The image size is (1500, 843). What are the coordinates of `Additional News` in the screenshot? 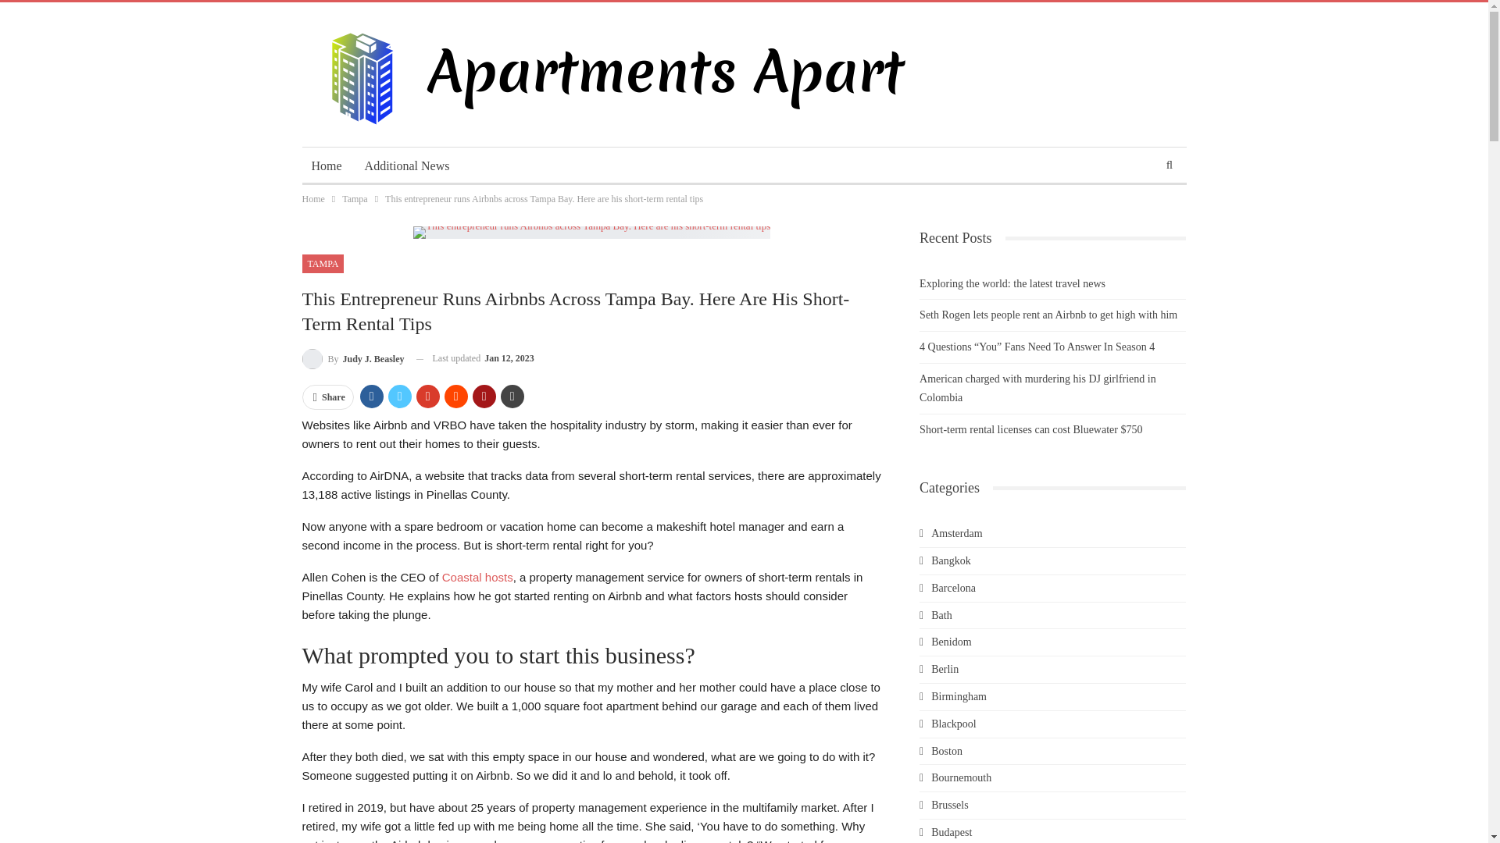 It's located at (407, 165).